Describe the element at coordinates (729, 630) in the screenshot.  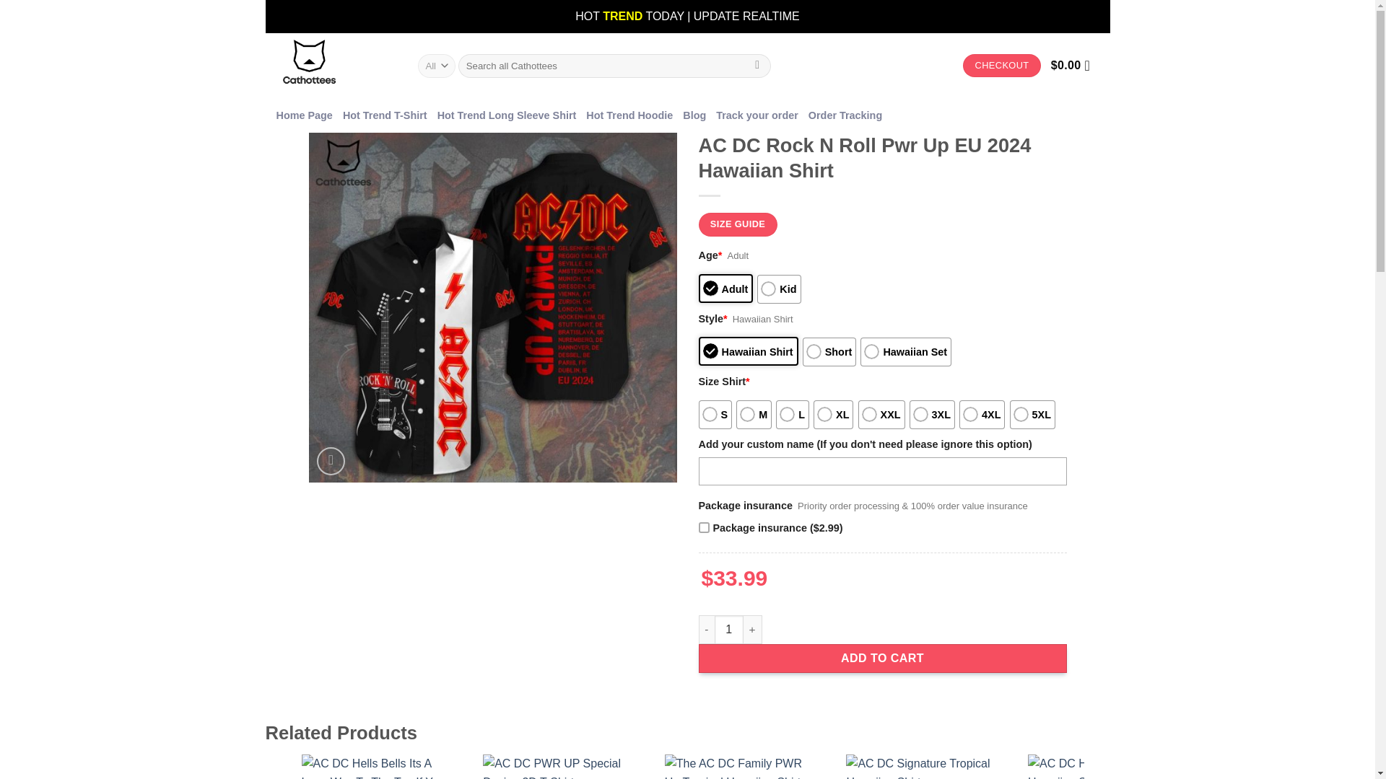
I see `1` at that location.